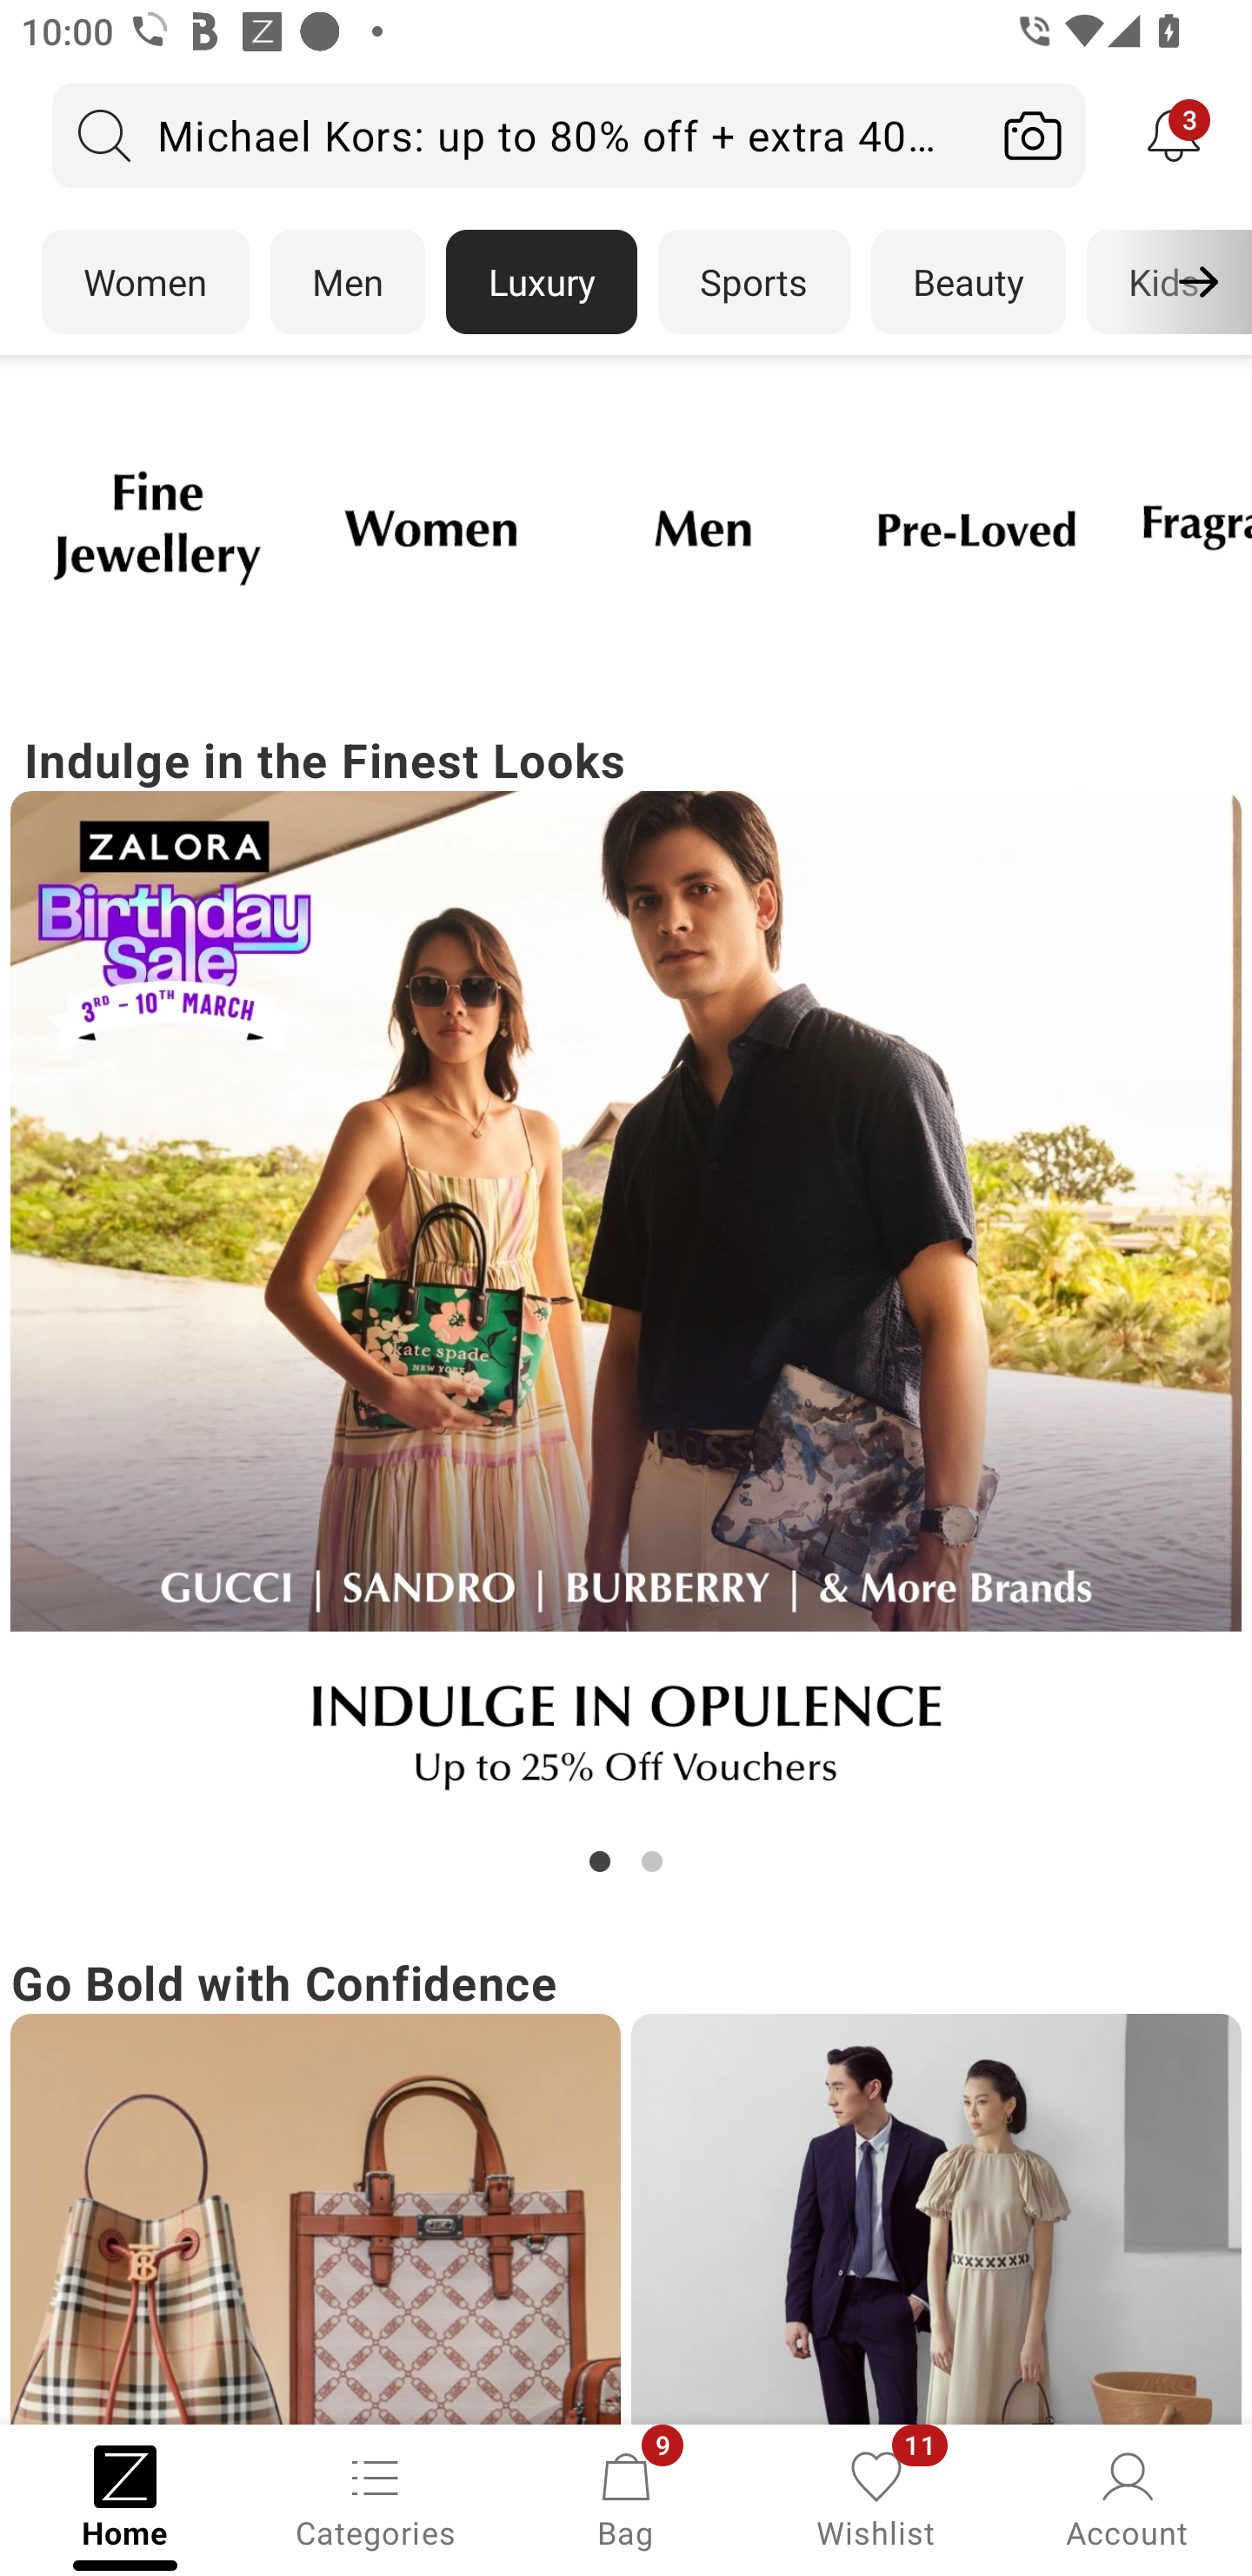 Image resolution: width=1252 pixels, height=2576 pixels. Describe the element at coordinates (541, 282) in the screenshot. I see `Luxury` at that location.